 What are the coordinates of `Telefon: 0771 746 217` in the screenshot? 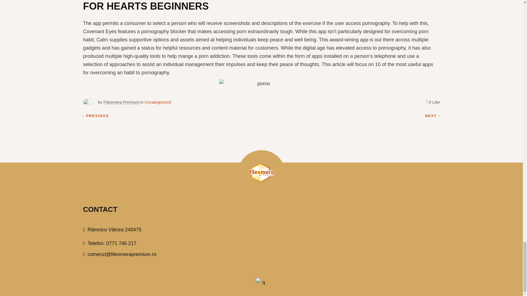 It's located at (110, 243).